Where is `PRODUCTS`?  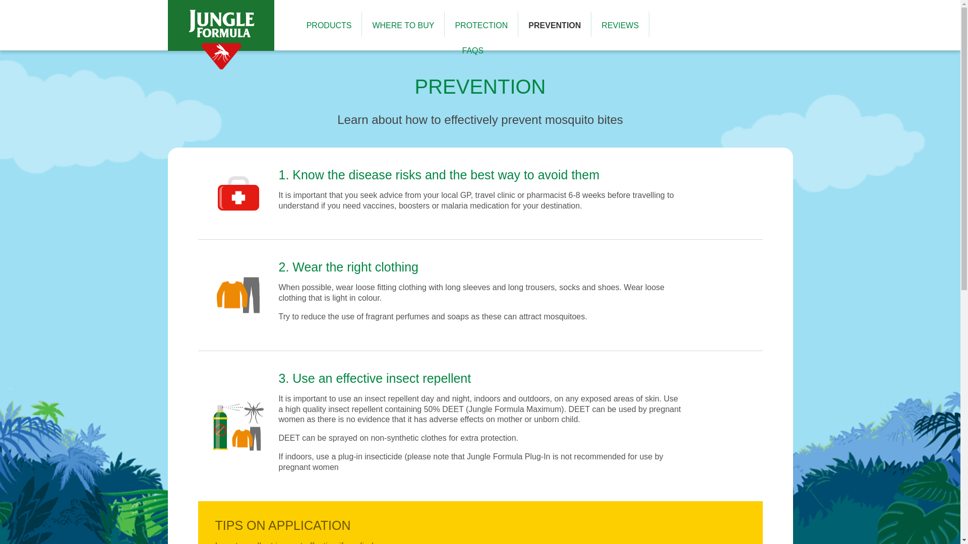
PRODUCTS is located at coordinates (329, 25).